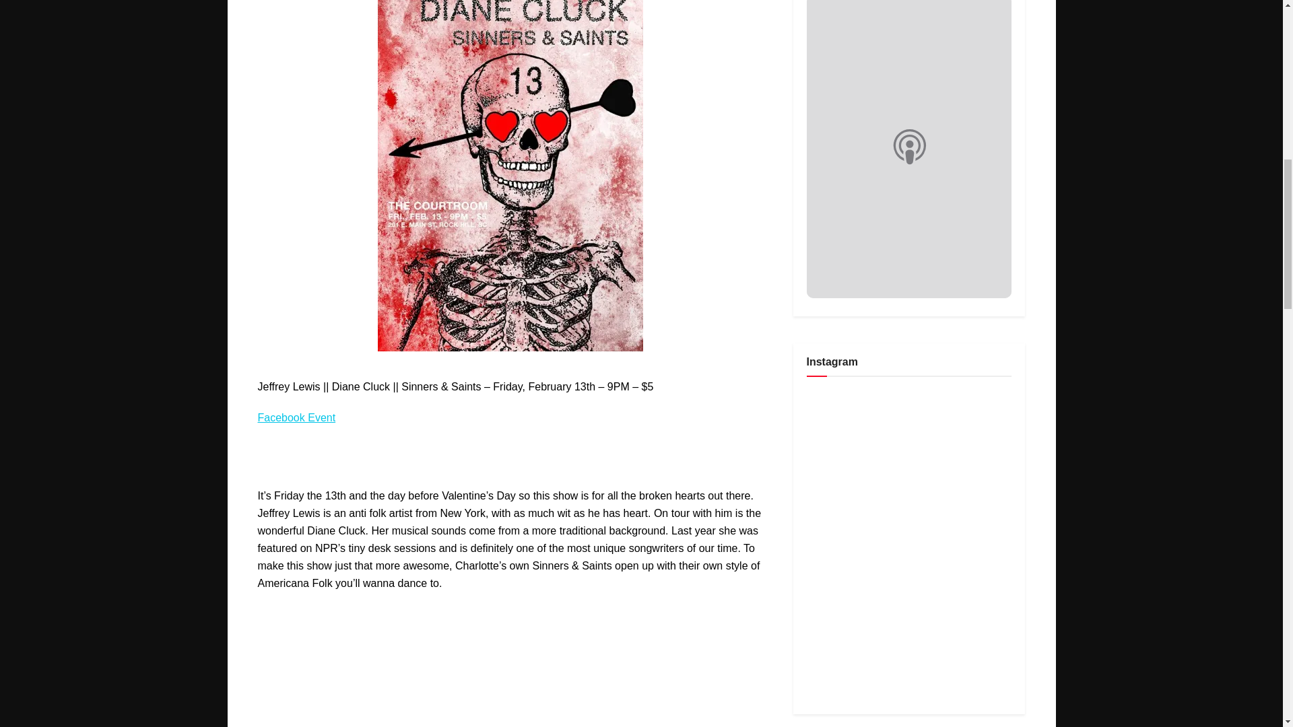 This screenshot has width=1293, height=727. I want to click on Facebook Event, so click(296, 417).